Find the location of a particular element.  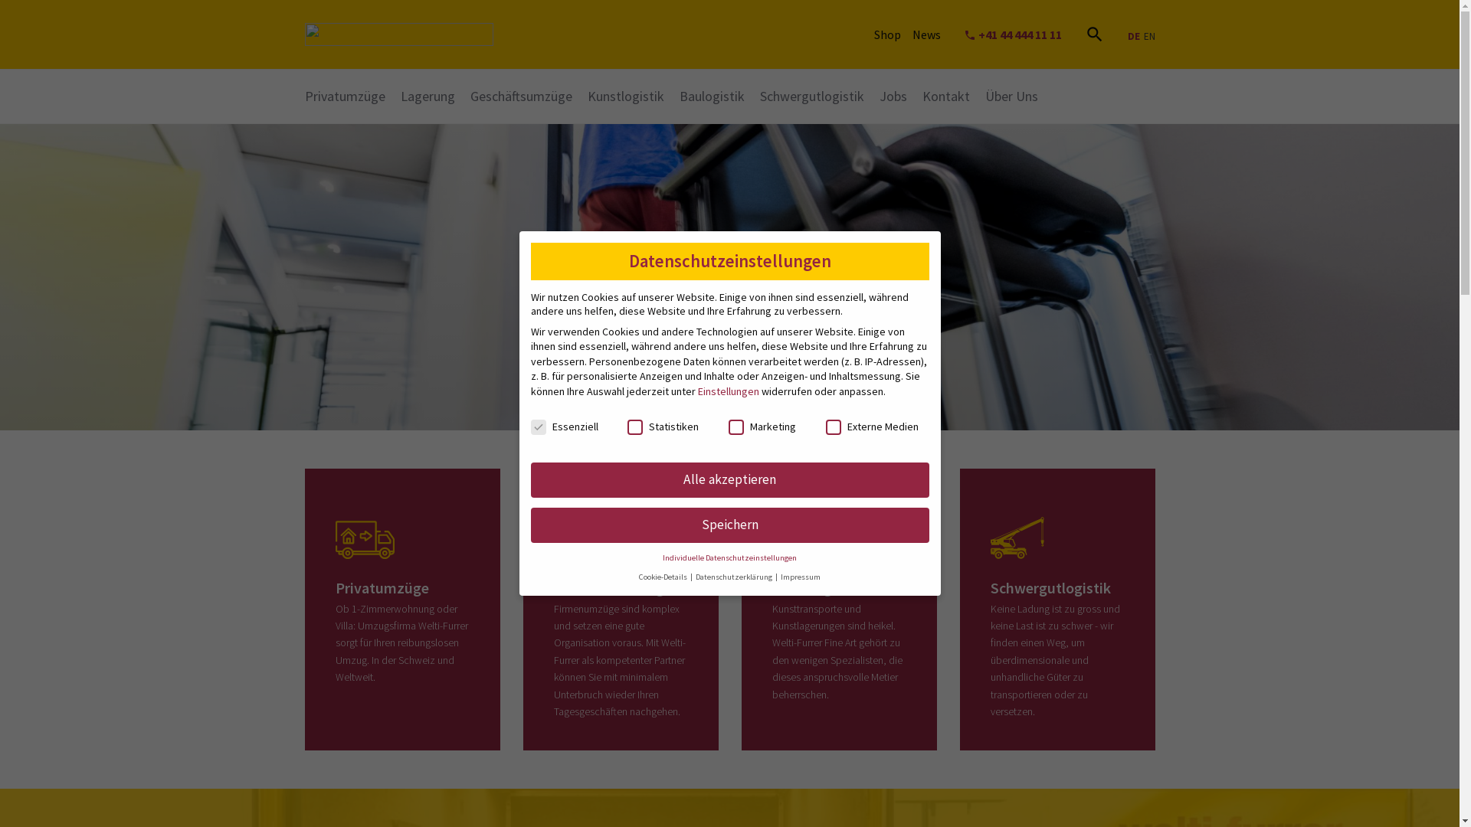

Alle akzeptieren is located at coordinates (729, 480).